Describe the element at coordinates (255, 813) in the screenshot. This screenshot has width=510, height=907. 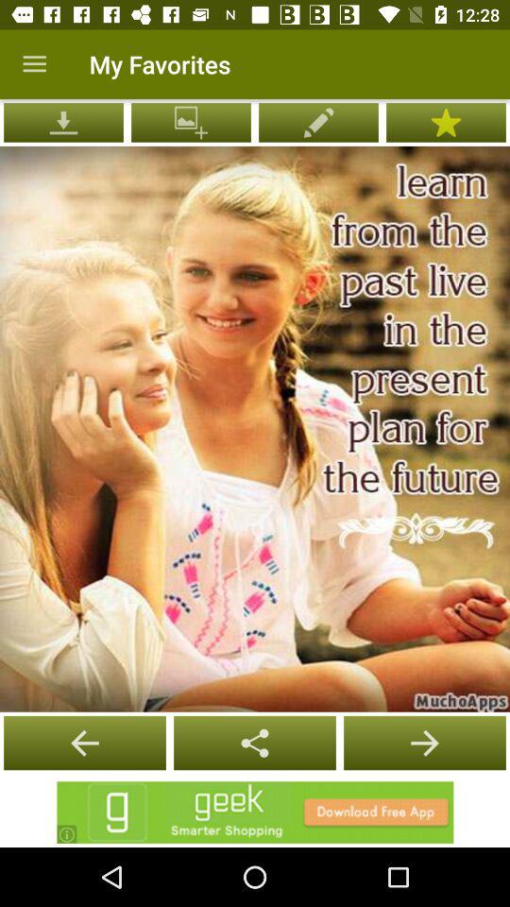
I see `download geek app` at that location.